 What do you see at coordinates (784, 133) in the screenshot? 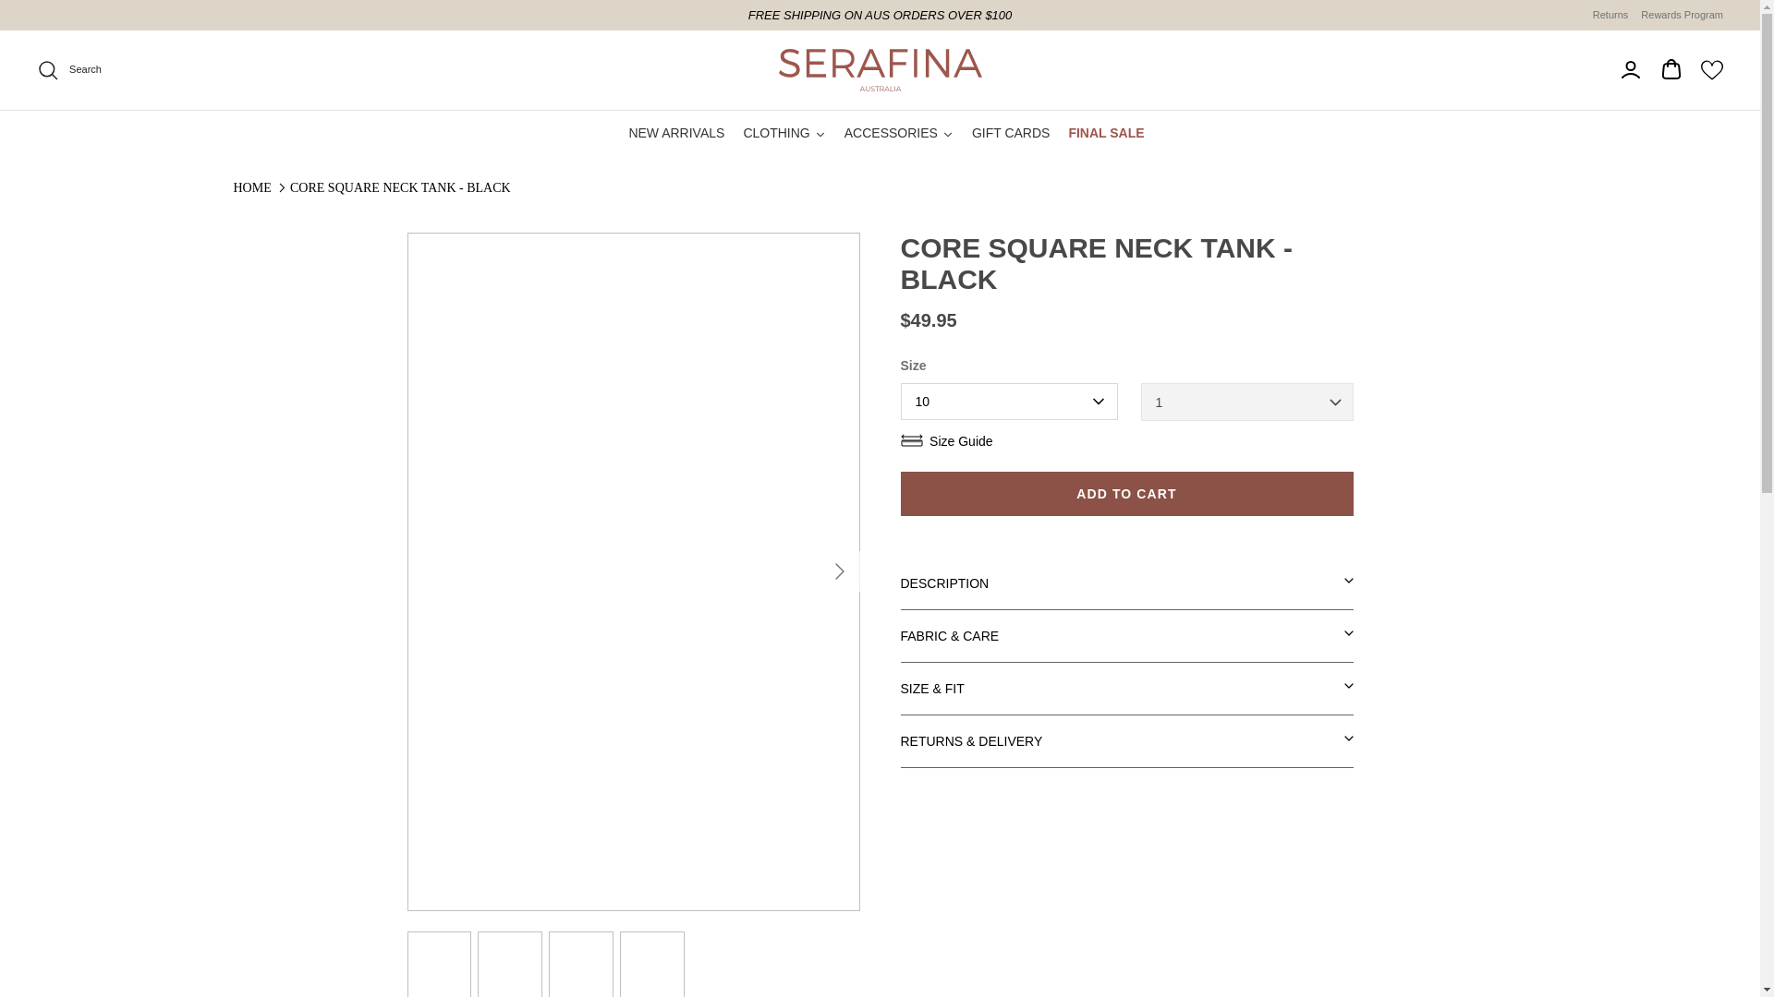
I see `CLOTHING` at bounding box center [784, 133].